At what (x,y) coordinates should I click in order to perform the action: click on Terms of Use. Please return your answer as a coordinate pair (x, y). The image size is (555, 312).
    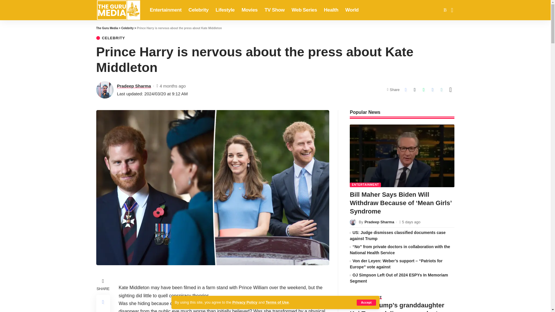
    Looking at the image, I should click on (277, 302).